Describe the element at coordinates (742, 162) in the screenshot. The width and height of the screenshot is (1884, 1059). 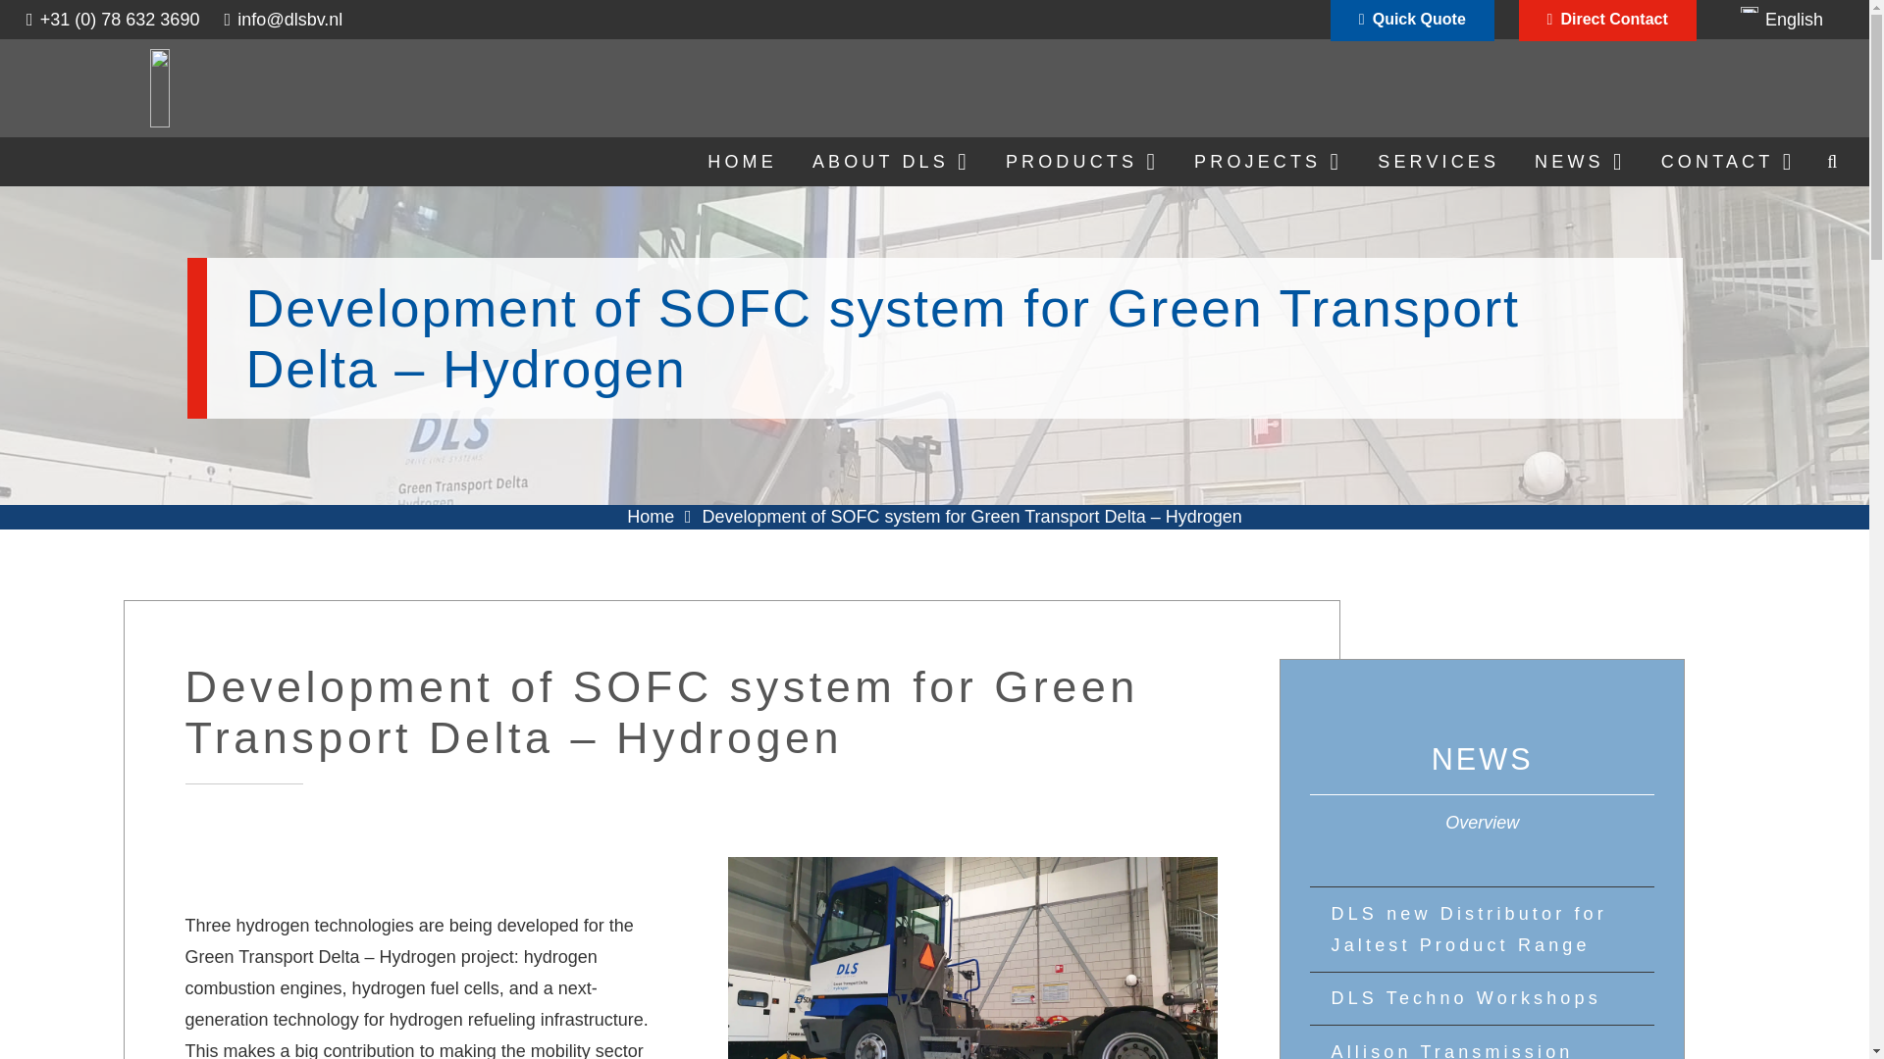
I see `HOME` at that location.